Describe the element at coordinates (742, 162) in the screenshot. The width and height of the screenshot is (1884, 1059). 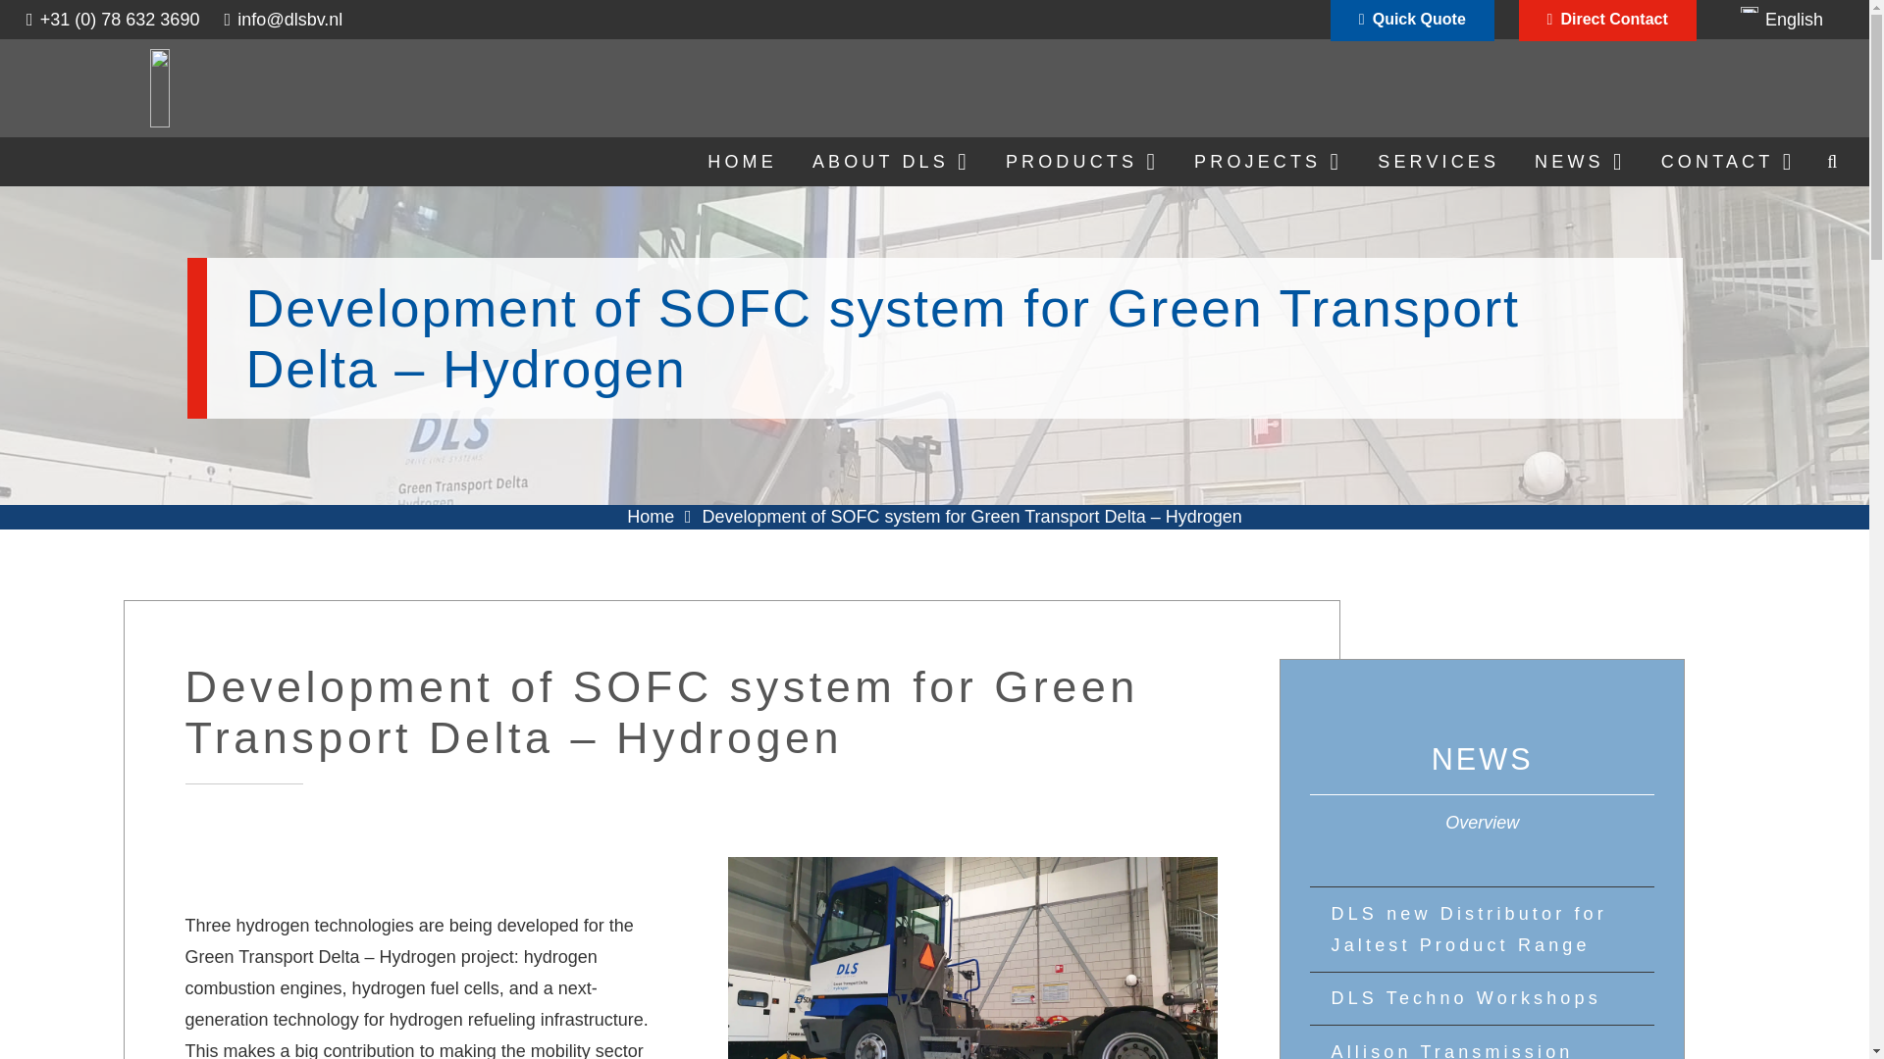
I see `HOME` at that location.